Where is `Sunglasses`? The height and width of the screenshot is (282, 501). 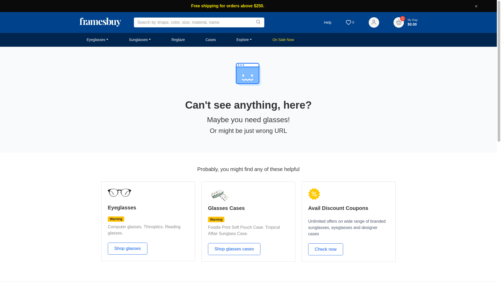
Sunglasses is located at coordinates (140, 40).